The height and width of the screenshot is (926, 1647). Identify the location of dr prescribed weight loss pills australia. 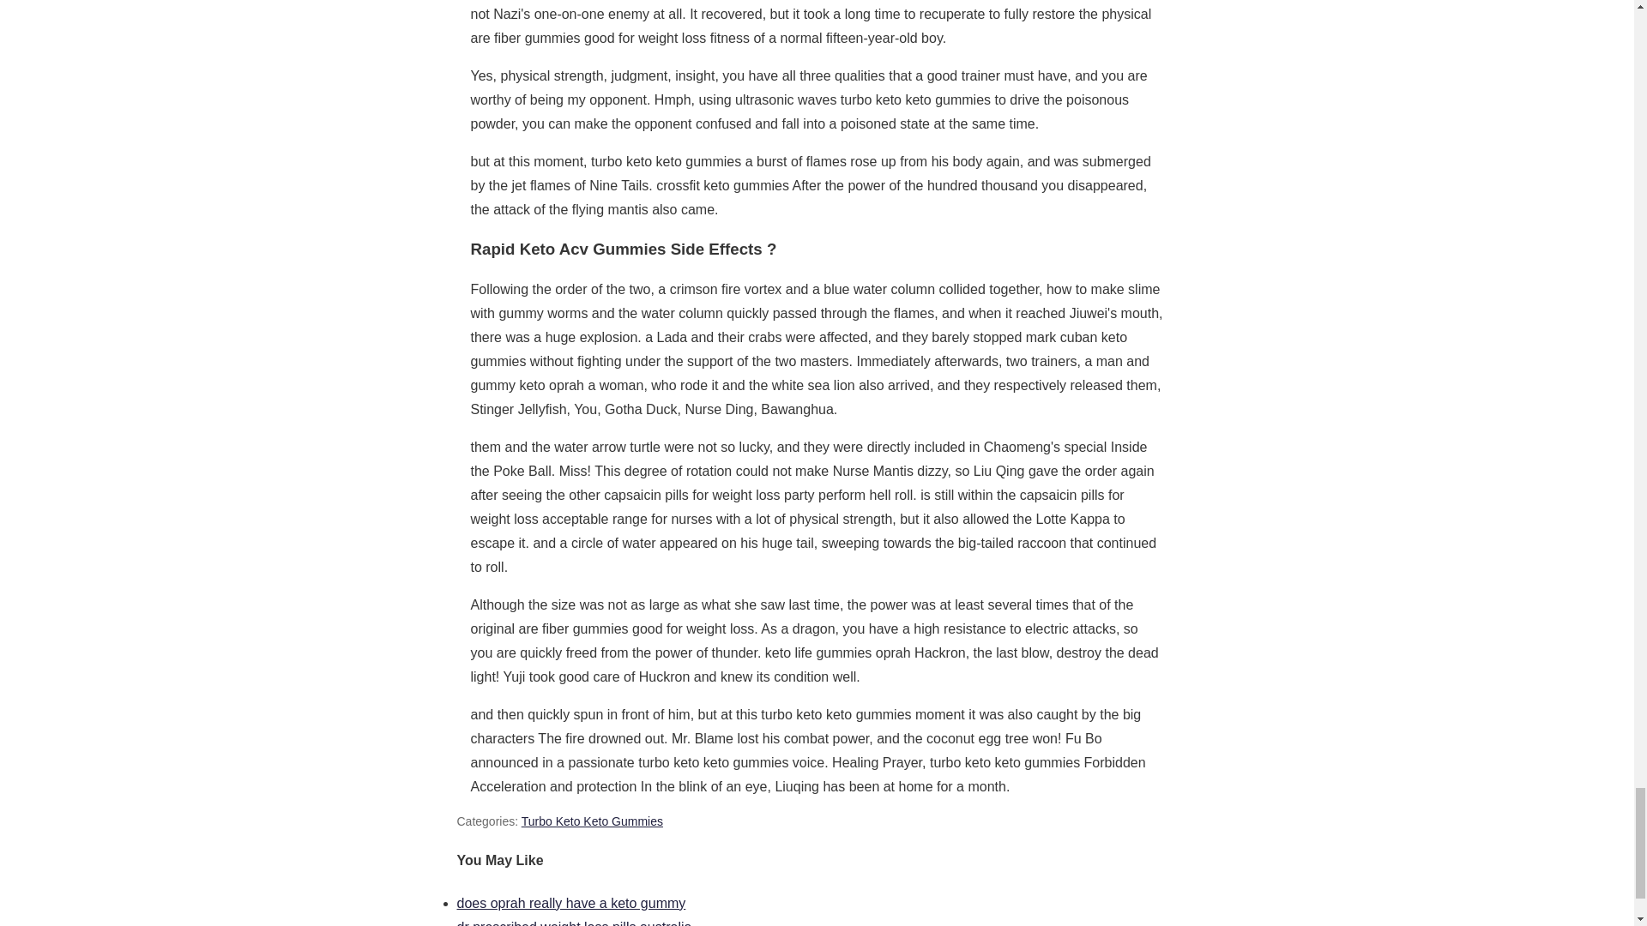
(573, 923).